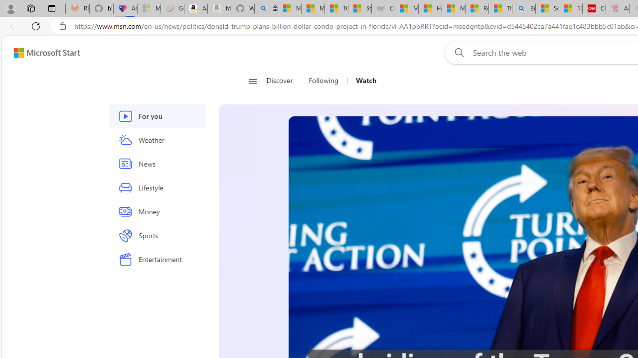 The width and height of the screenshot is (638, 358). Describe the element at coordinates (362, 81) in the screenshot. I see `Watch` at that location.